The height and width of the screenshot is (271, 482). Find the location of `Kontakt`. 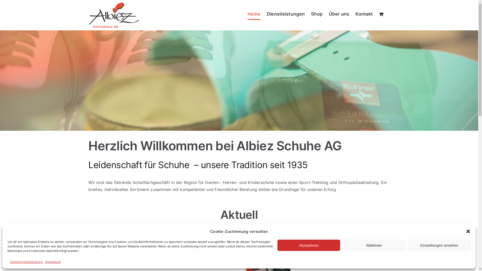

Kontakt is located at coordinates (364, 14).